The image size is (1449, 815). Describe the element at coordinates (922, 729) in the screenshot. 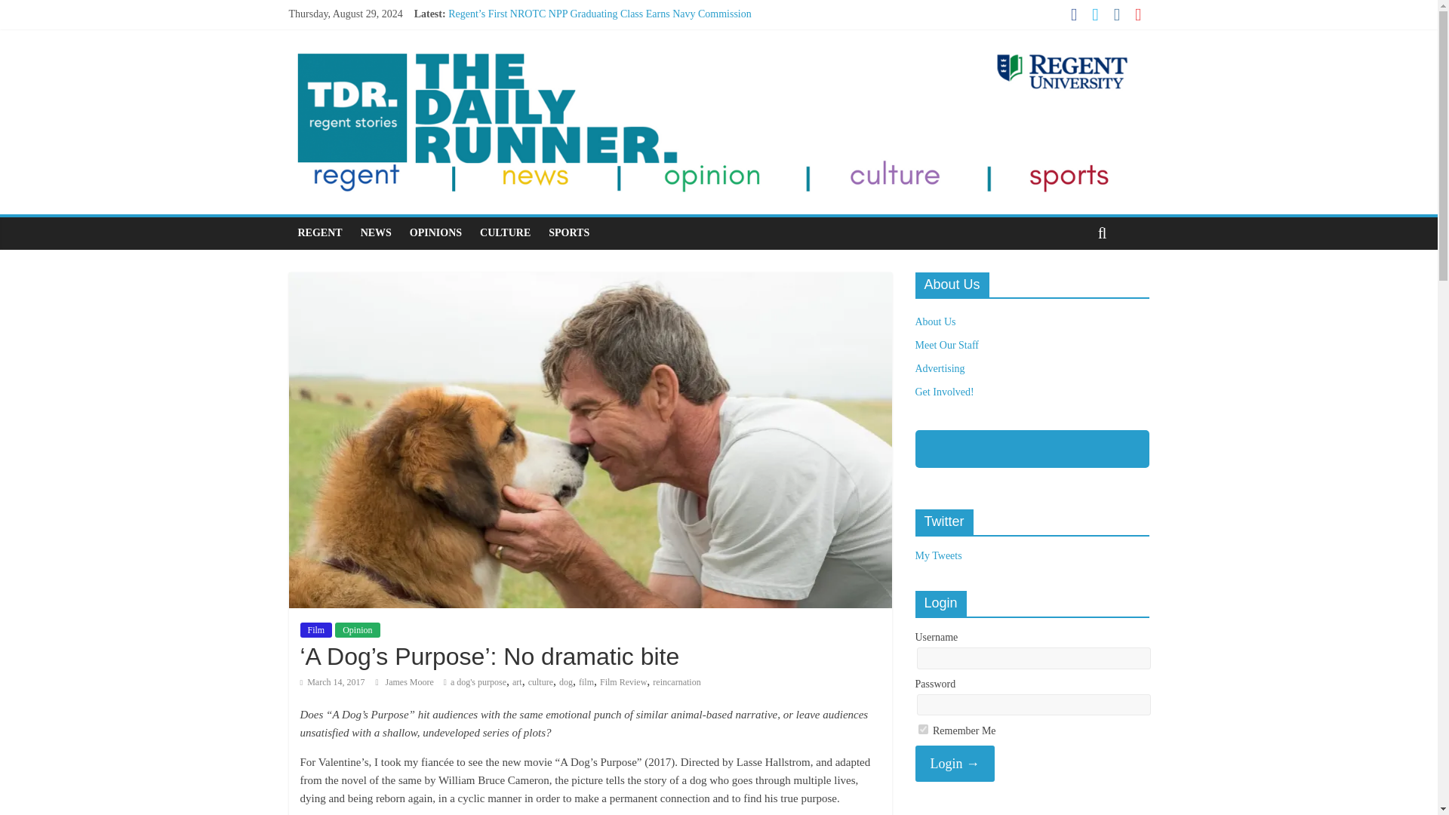

I see `forever` at that location.